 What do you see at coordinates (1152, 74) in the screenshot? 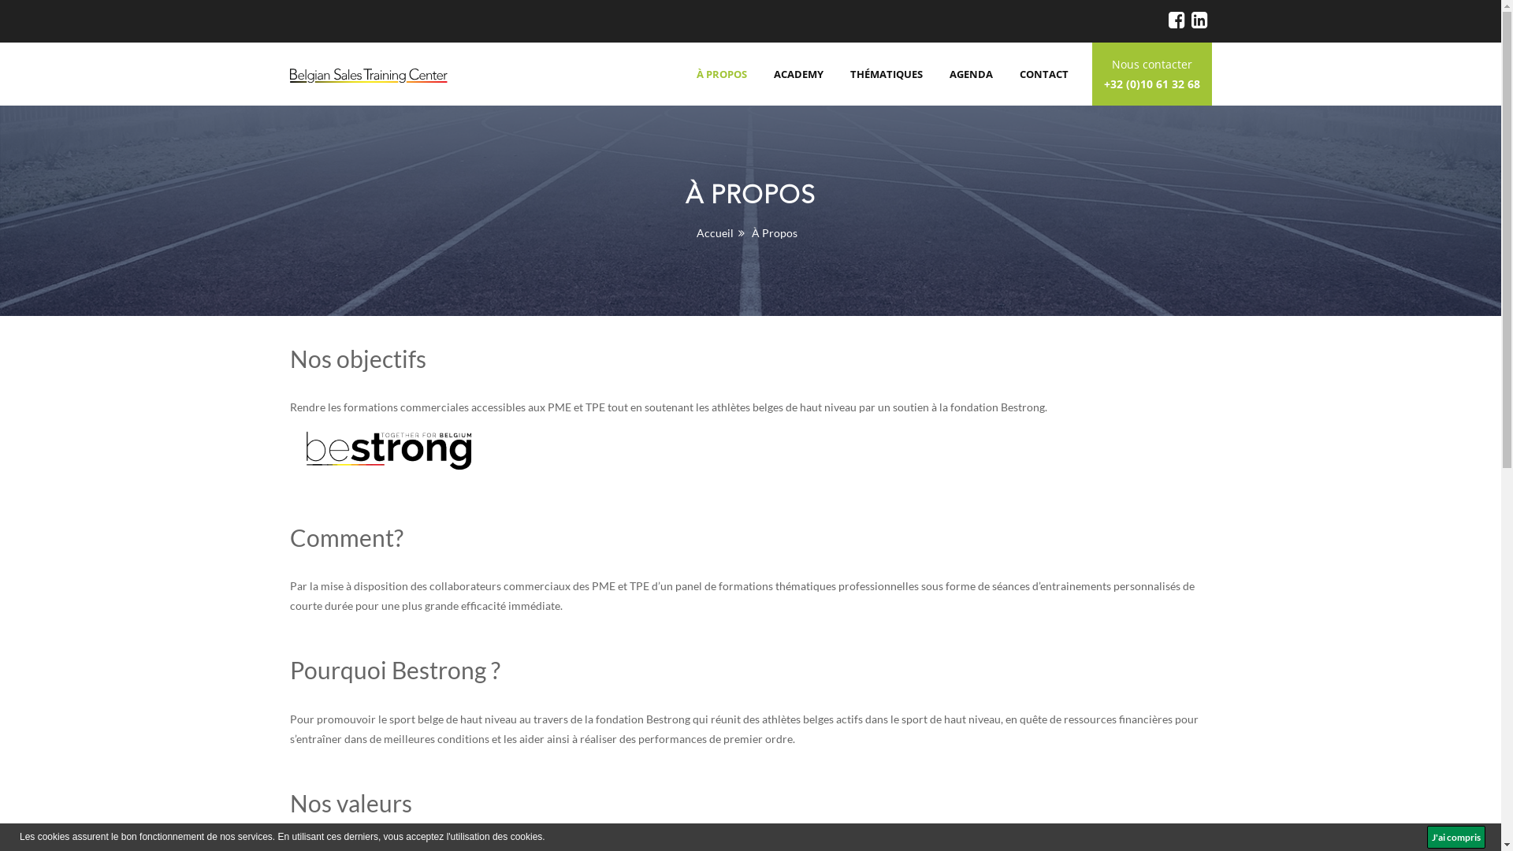
I see `Nous contacter
+32 (0)10 61 32 68` at bounding box center [1152, 74].